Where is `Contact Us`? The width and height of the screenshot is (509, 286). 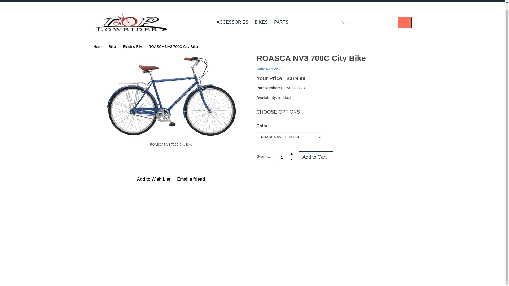 Contact Us is located at coordinates (120, 0).